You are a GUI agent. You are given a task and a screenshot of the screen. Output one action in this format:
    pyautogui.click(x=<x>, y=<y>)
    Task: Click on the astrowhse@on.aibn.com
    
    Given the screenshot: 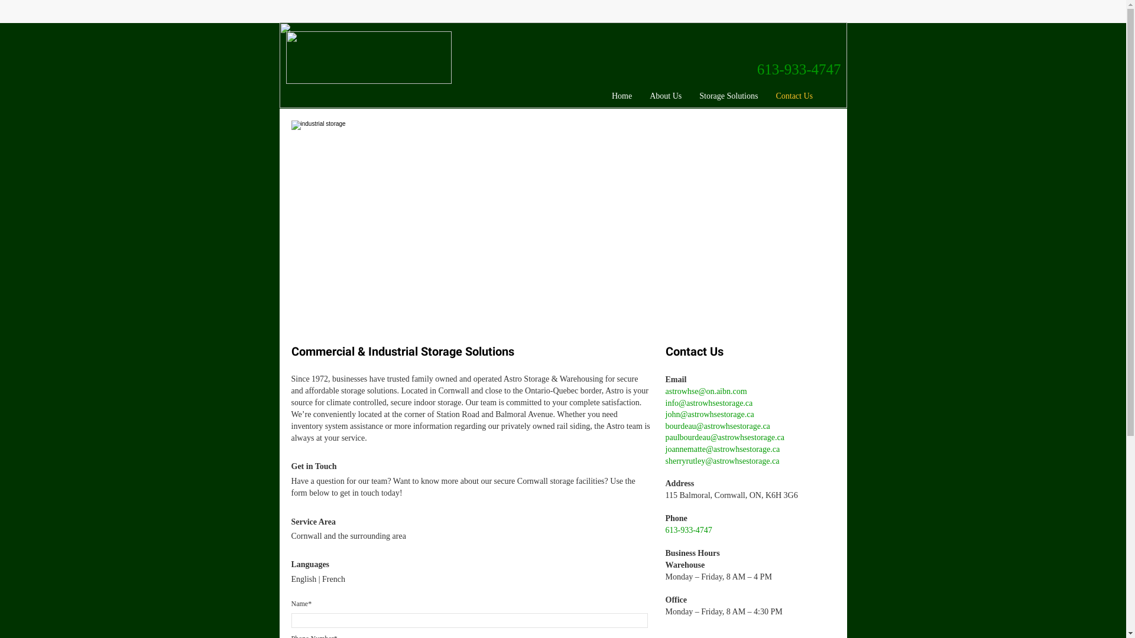 What is the action you would take?
    pyautogui.click(x=706, y=392)
    